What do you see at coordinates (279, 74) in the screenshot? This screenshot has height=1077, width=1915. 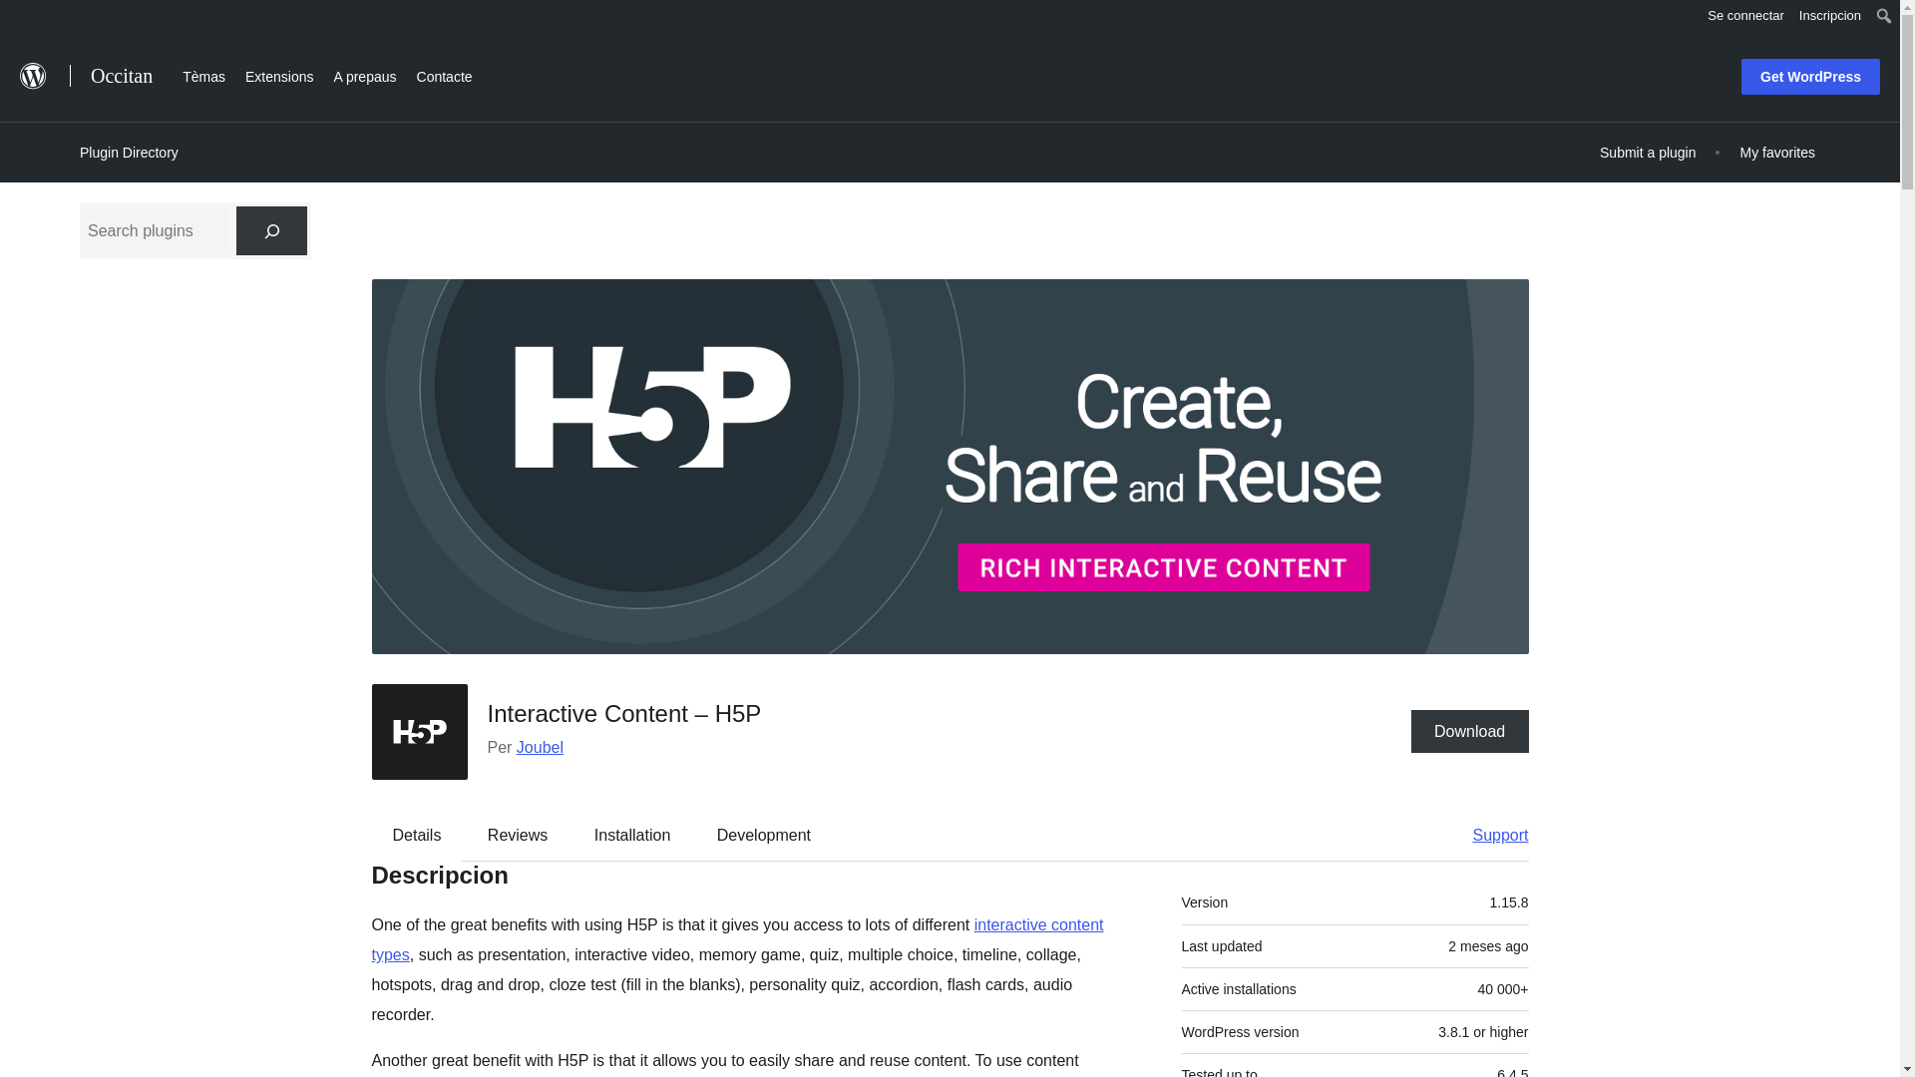 I see `Extensions` at bounding box center [279, 74].